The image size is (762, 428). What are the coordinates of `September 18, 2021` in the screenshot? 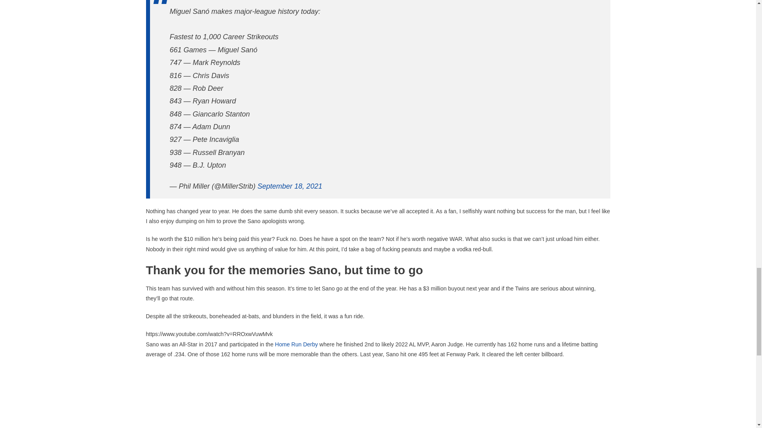 It's located at (290, 186).